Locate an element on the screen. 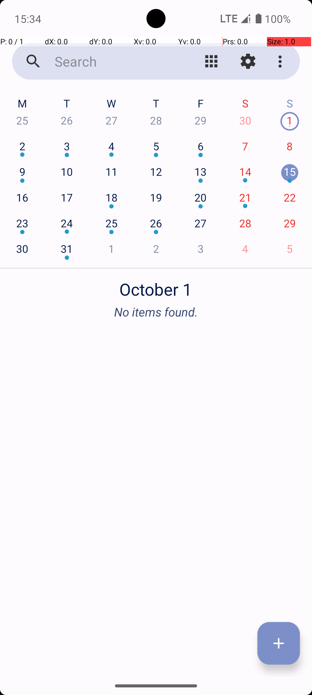 This screenshot has width=312, height=695. October 1 is located at coordinates (156, 286).